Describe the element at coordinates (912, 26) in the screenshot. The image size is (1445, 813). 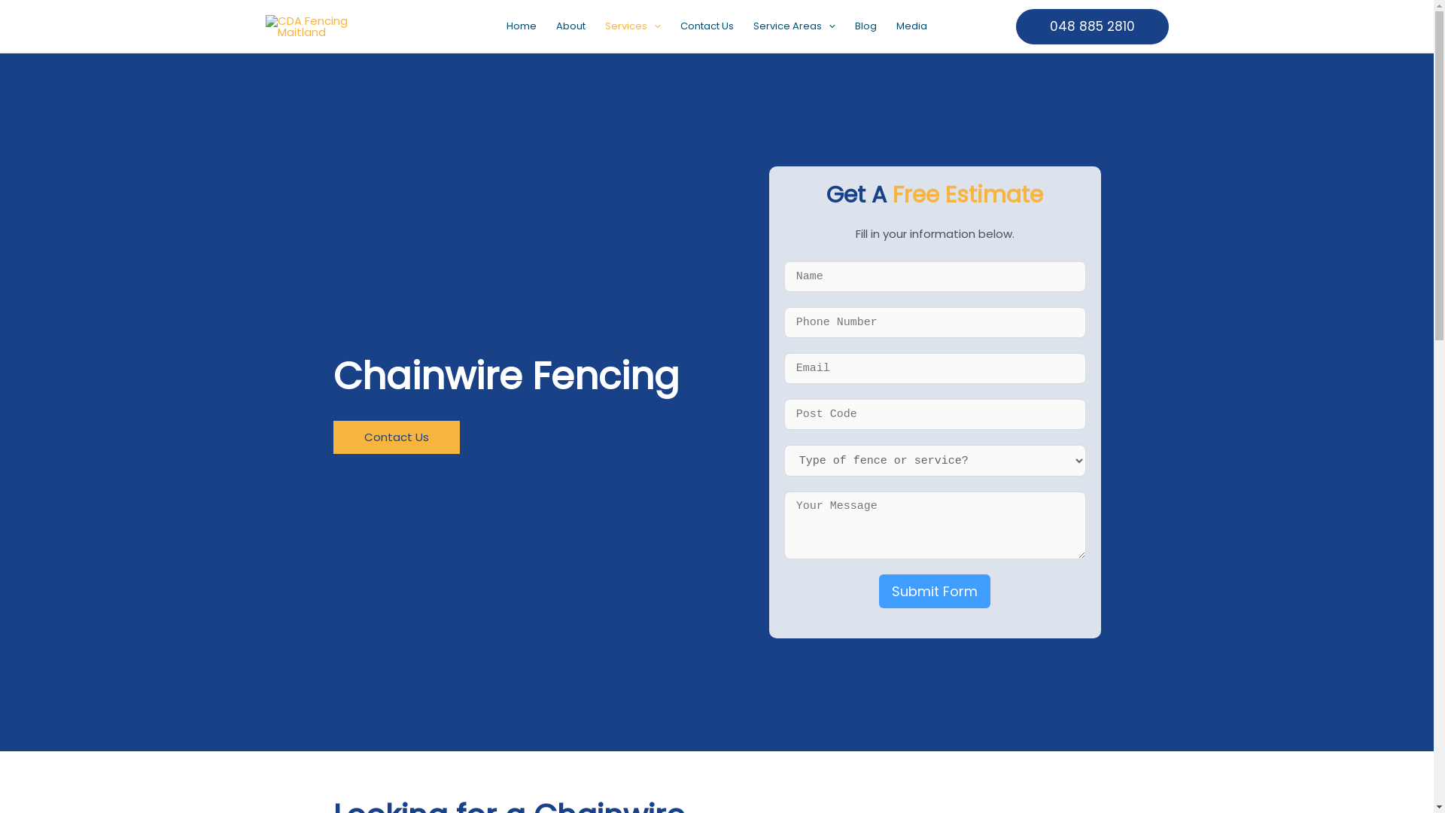
I see `Media` at that location.